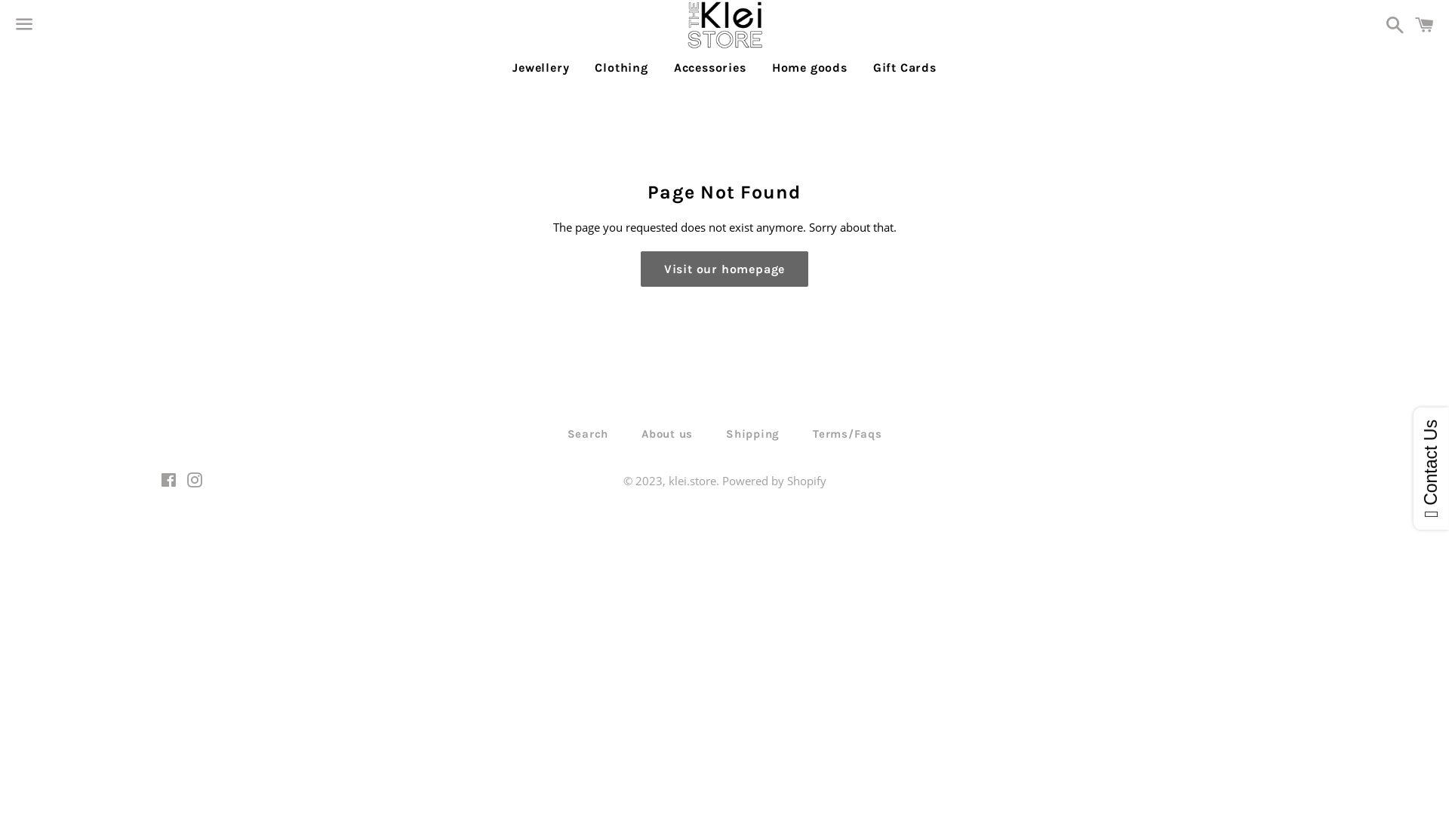 Image resolution: width=1449 pixels, height=815 pixels. What do you see at coordinates (810, 68) in the screenshot?
I see `Home goods` at bounding box center [810, 68].